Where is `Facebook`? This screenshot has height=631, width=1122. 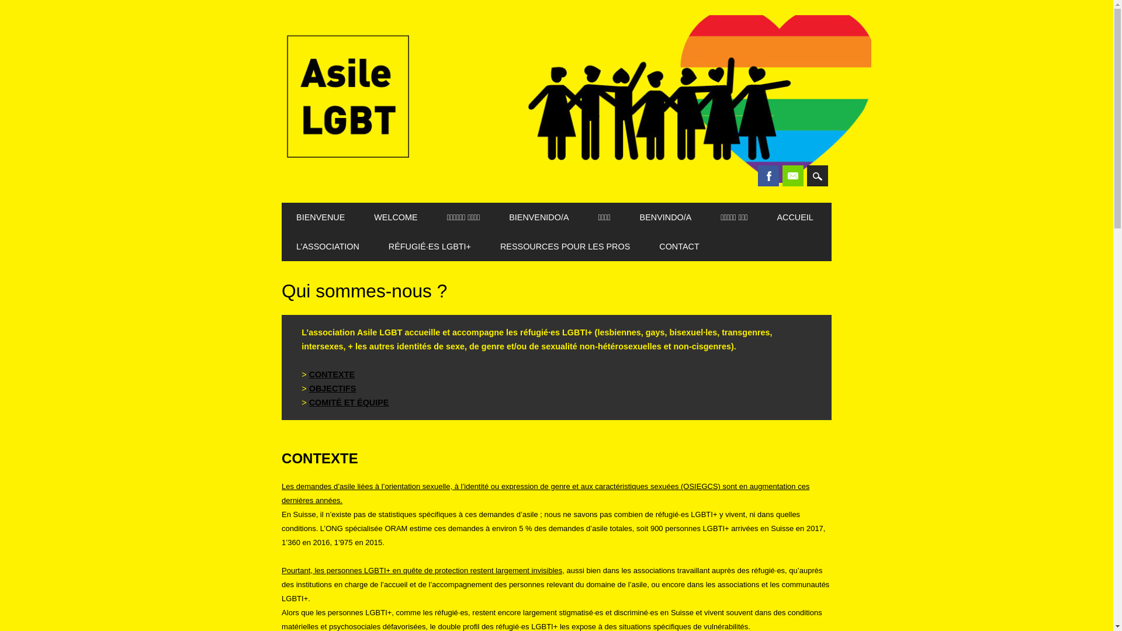
Facebook is located at coordinates (768, 176).